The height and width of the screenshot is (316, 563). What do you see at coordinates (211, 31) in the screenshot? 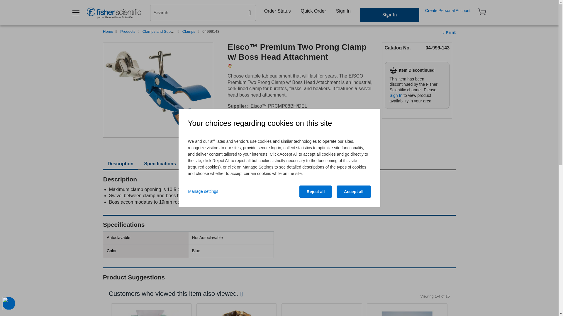
I see `04999143` at bounding box center [211, 31].